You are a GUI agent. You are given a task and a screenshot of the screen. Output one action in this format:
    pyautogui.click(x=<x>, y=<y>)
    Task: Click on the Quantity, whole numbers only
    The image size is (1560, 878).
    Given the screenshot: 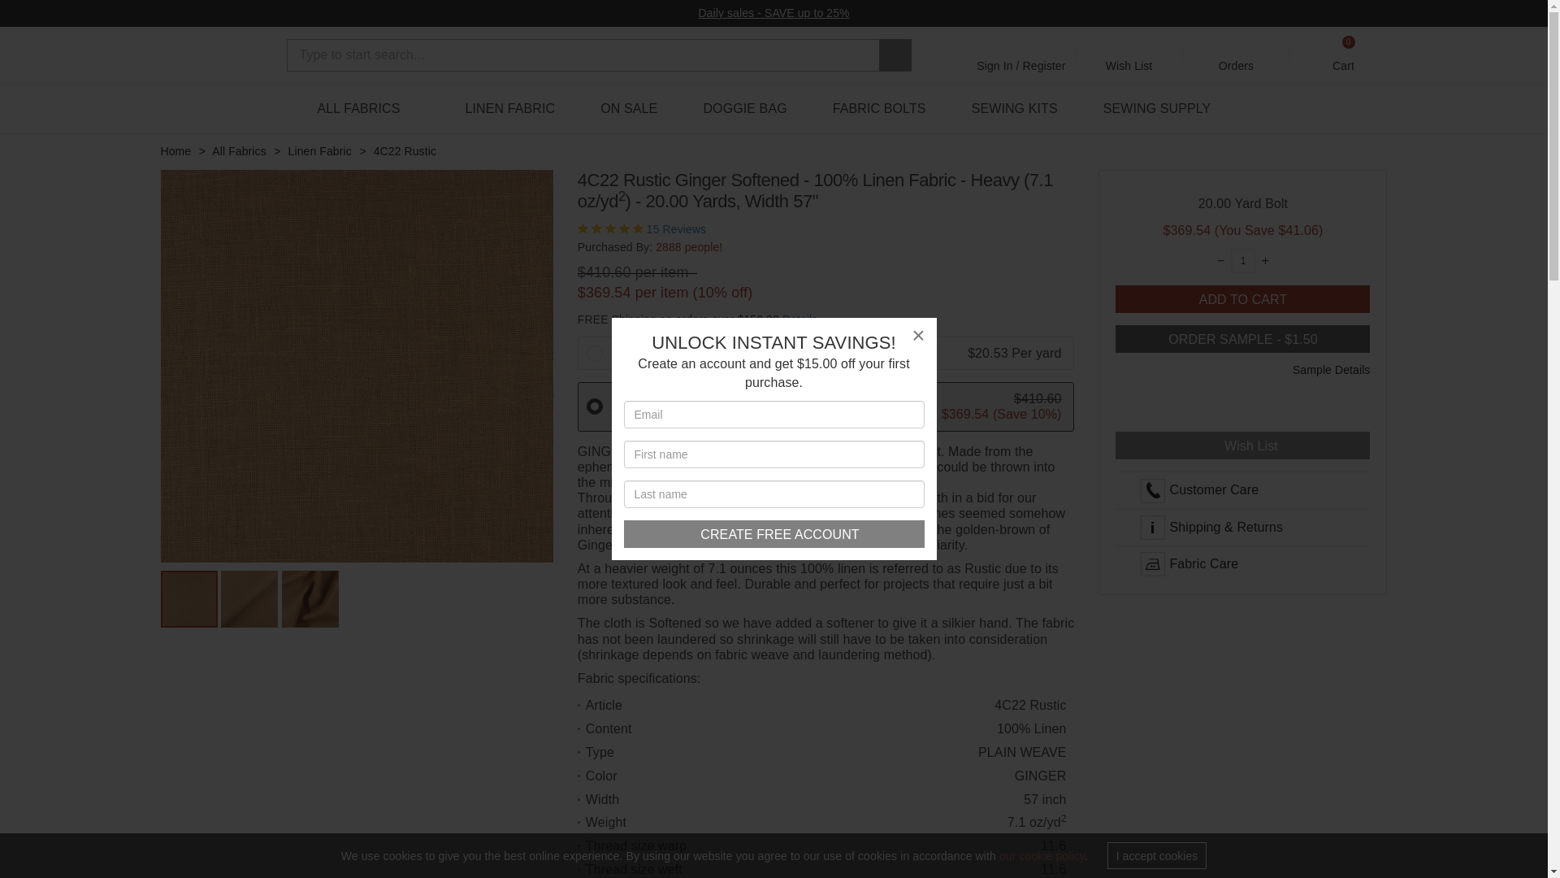 What is the action you would take?
    pyautogui.click(x=1243, y=260)
    